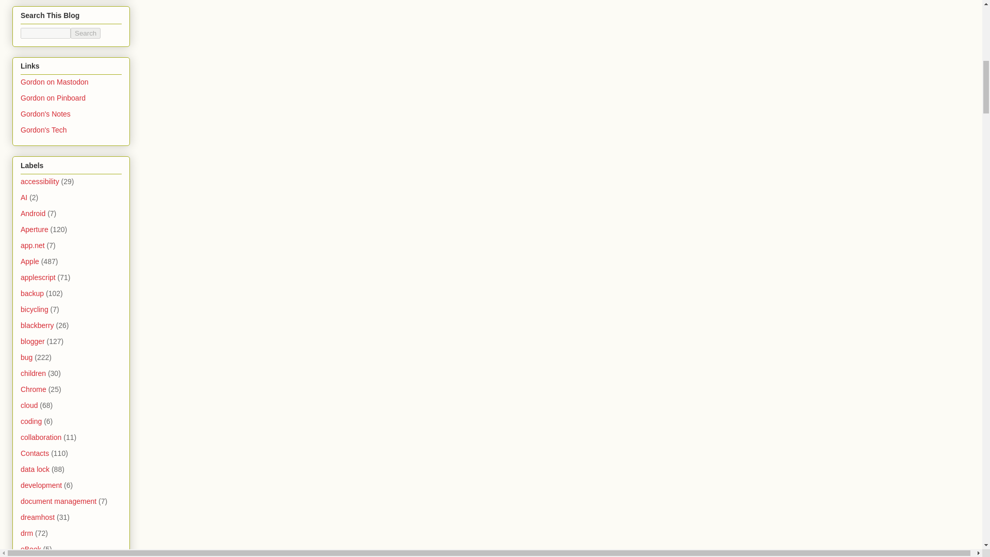 This screenshot has height=557, width=990. I want to click on backup, so click(32, 293).